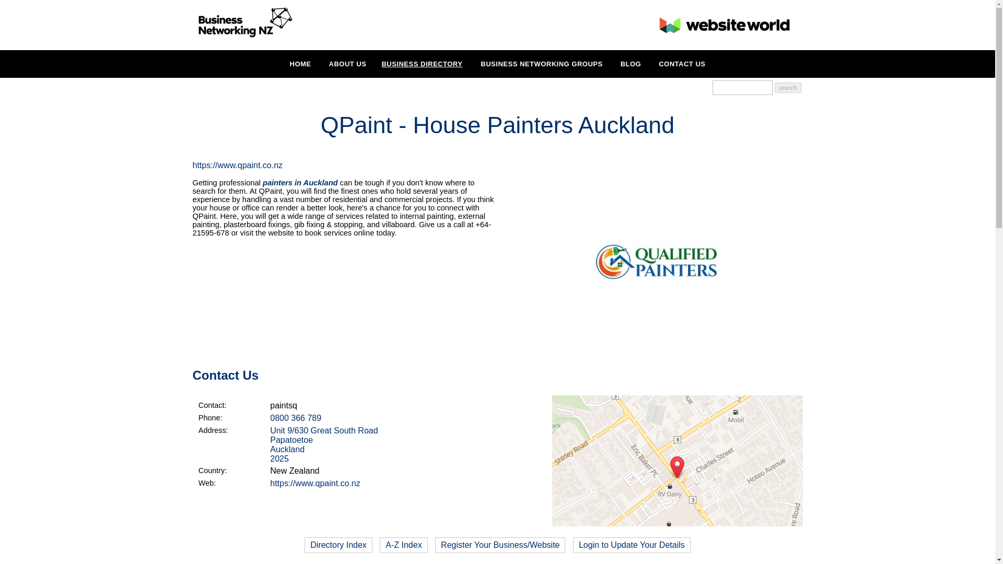 The width and height of the screenshot is (1003, 564). Describe the element at coordinates (631, 64) in the screenshot. I see `BLOG` at that location.